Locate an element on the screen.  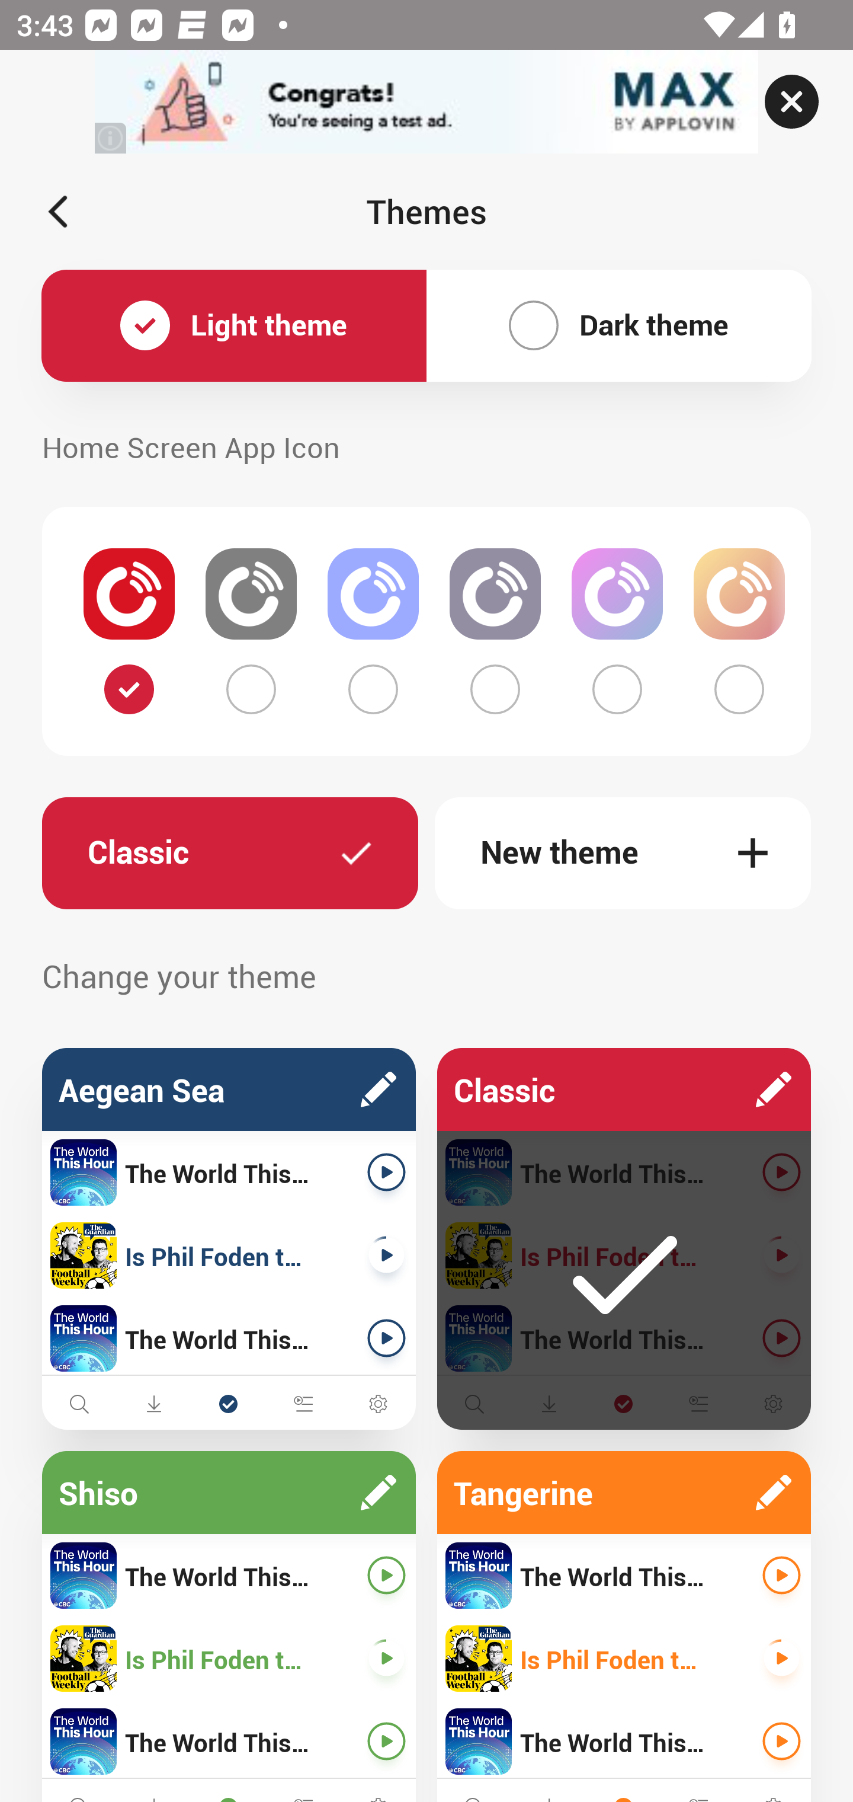
Following is located at coordinates (624, 1404).